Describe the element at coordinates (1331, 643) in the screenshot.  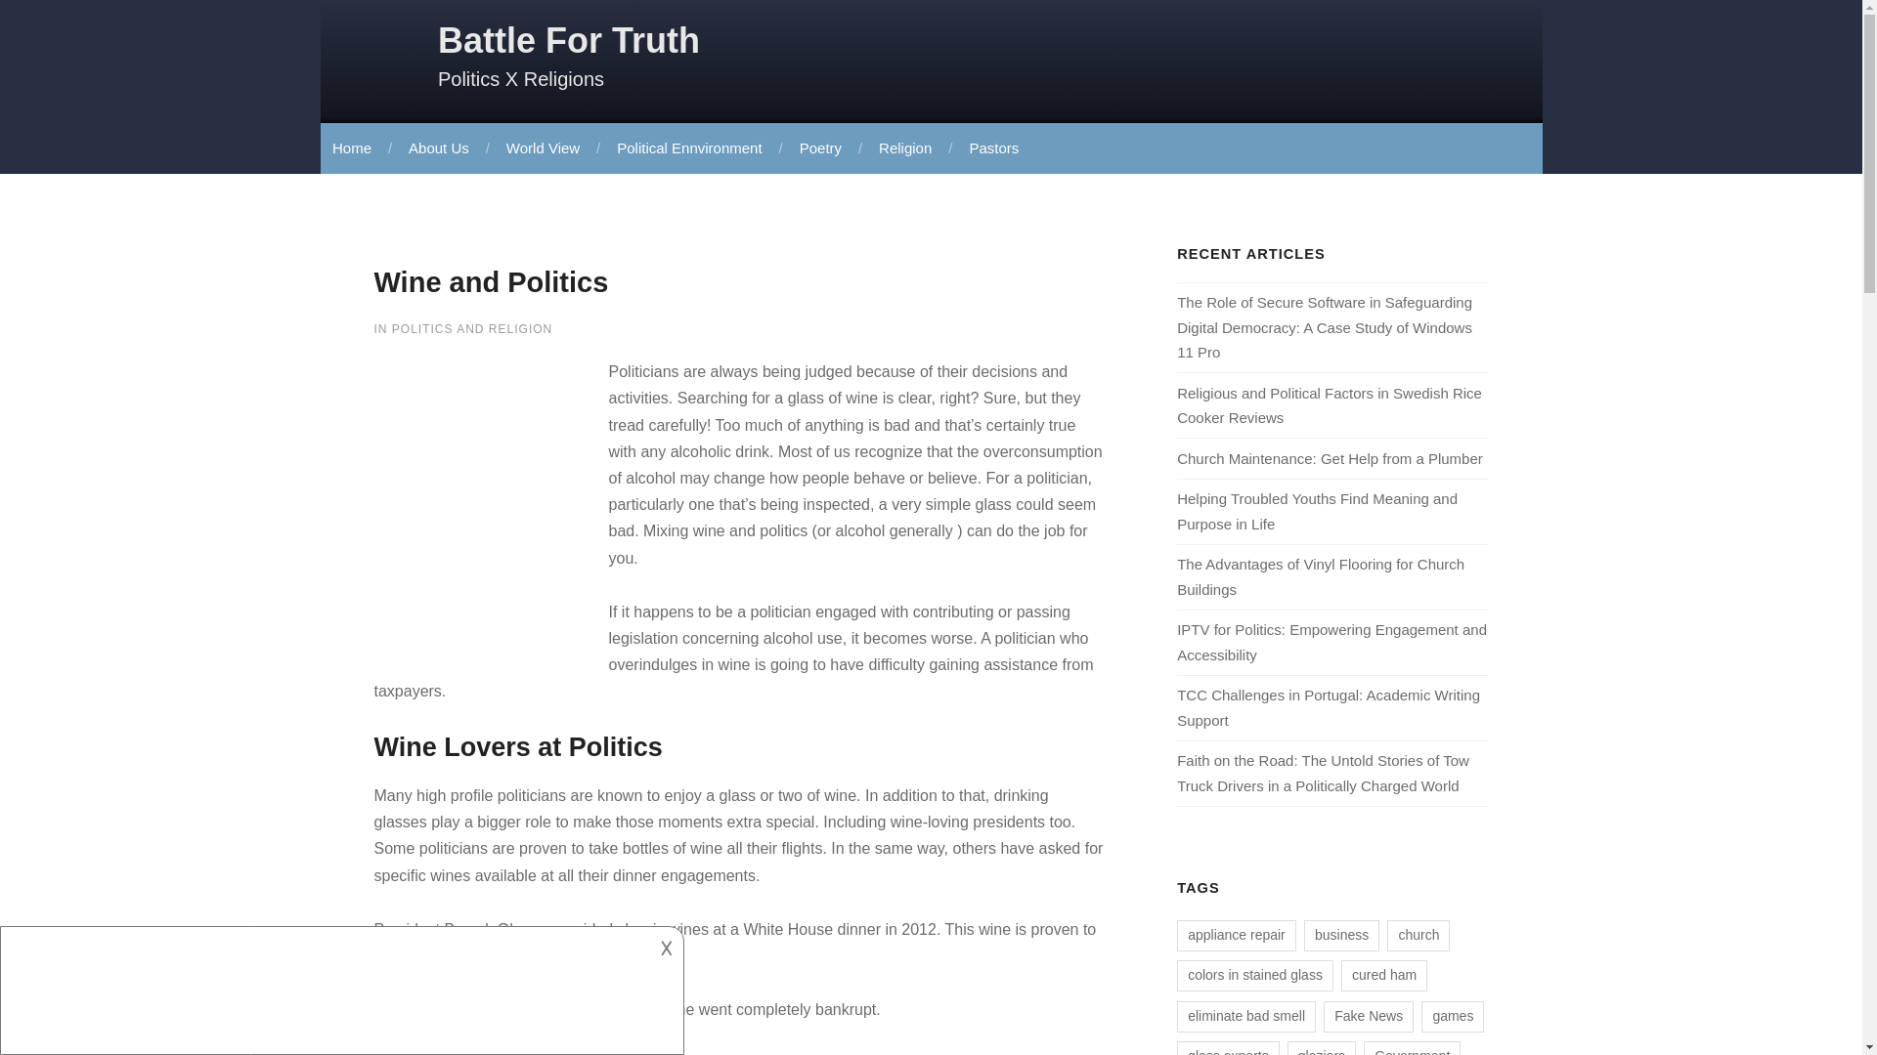
I see `IPTV for Politics: Empowering Engagement and Accessibility` at that location.